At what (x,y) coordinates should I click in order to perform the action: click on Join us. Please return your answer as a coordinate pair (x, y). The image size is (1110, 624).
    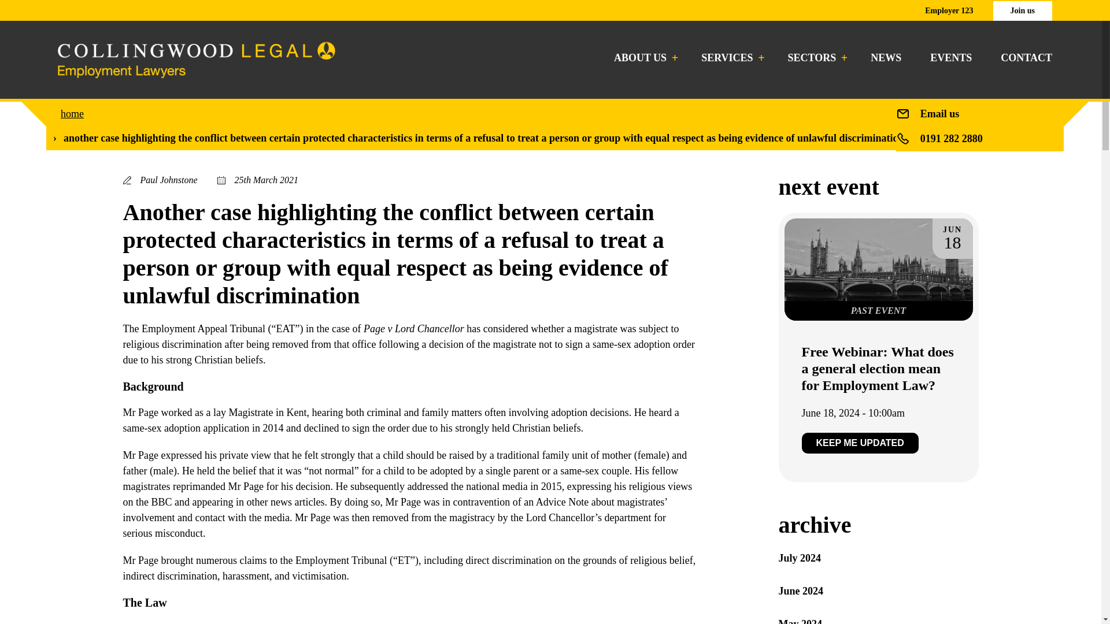
    Looking at the image, I should click on (1022, 10).